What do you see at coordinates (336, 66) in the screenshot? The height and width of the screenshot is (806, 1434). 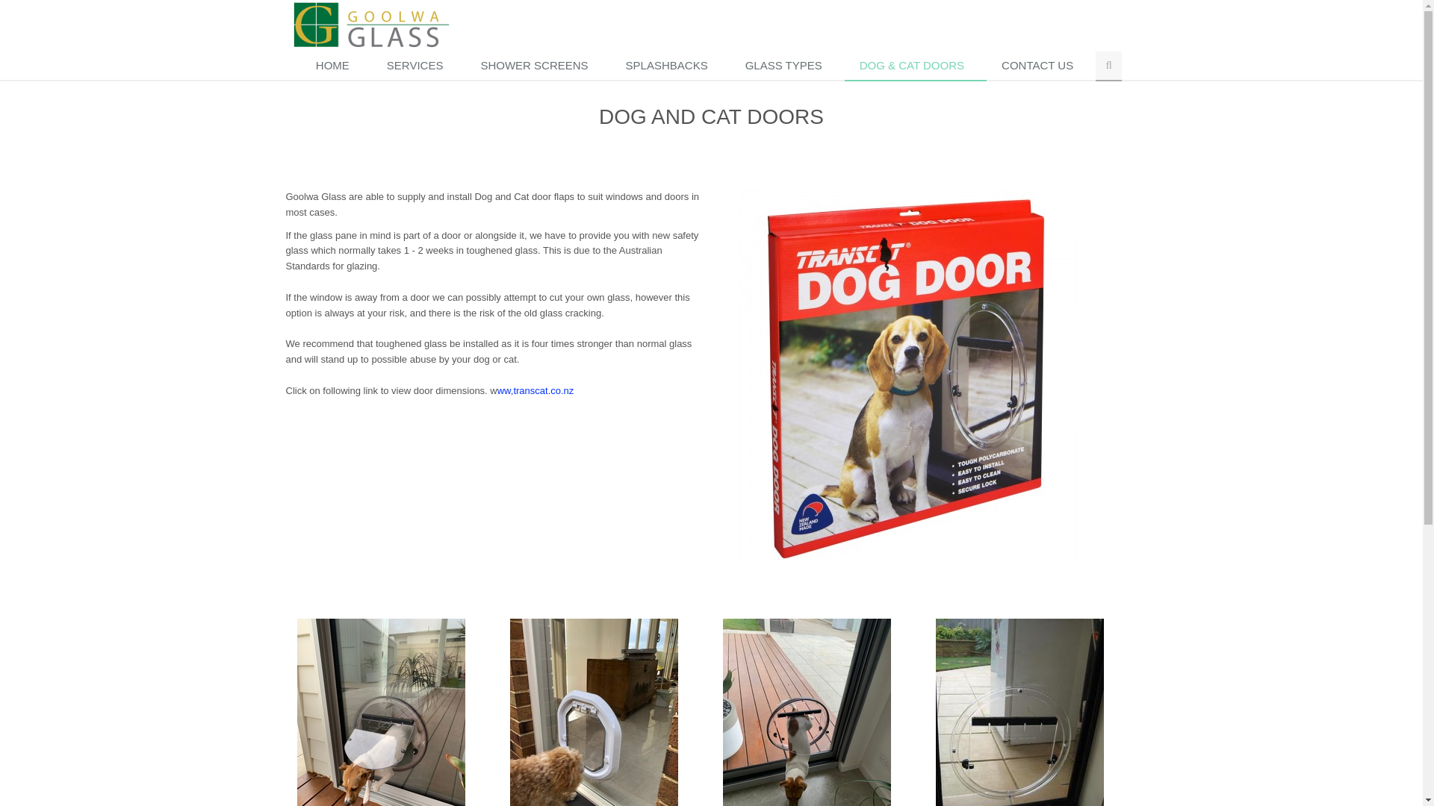 I see `HOME` at bounding box center [336, 66].